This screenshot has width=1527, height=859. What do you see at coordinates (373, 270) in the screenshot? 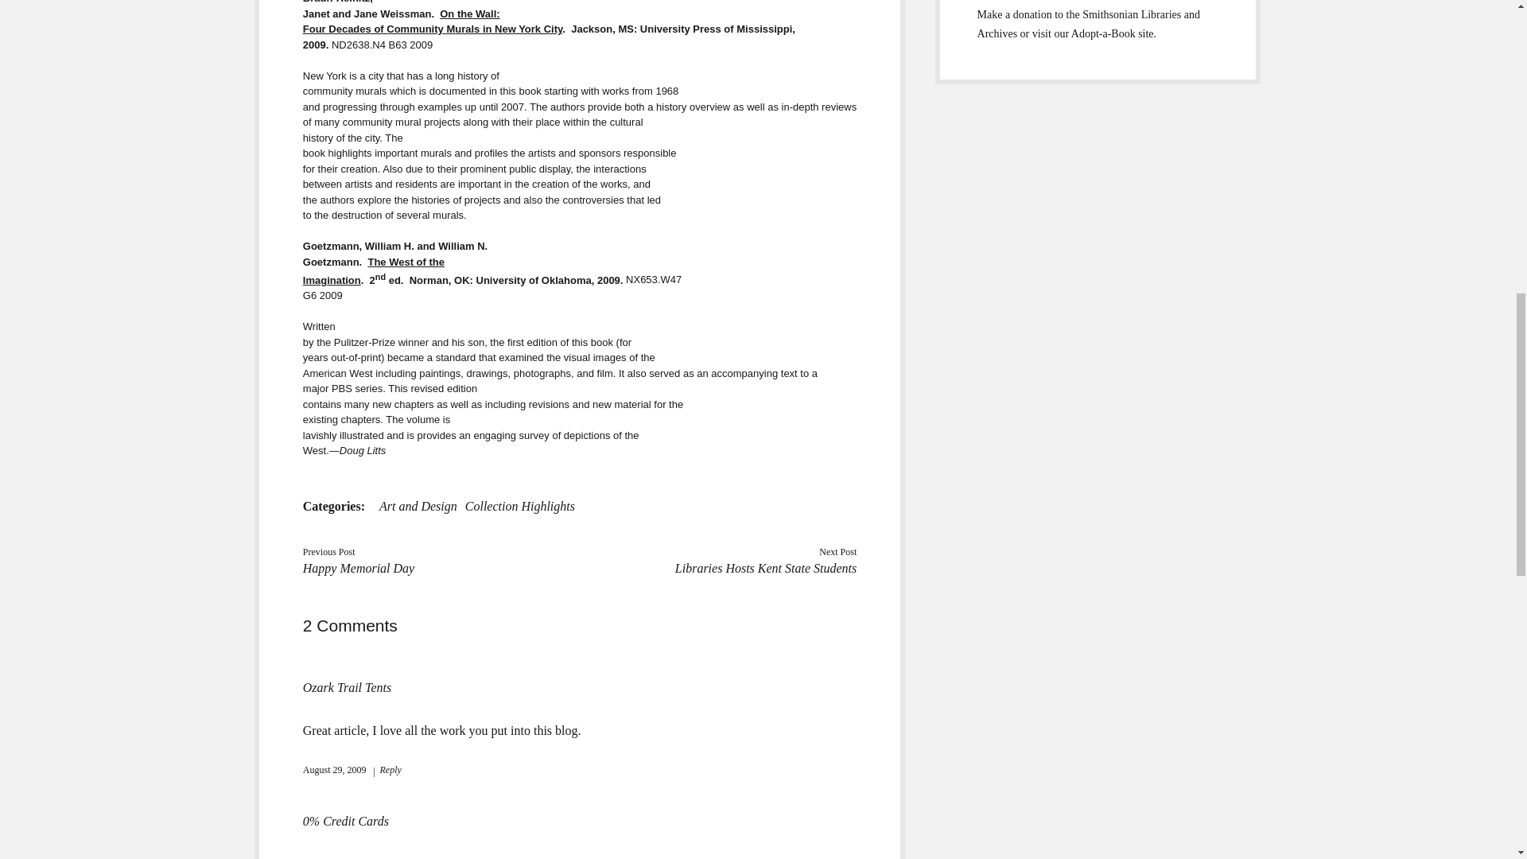
I see `Happy Memorial Day` at bounding box center [373, 270].